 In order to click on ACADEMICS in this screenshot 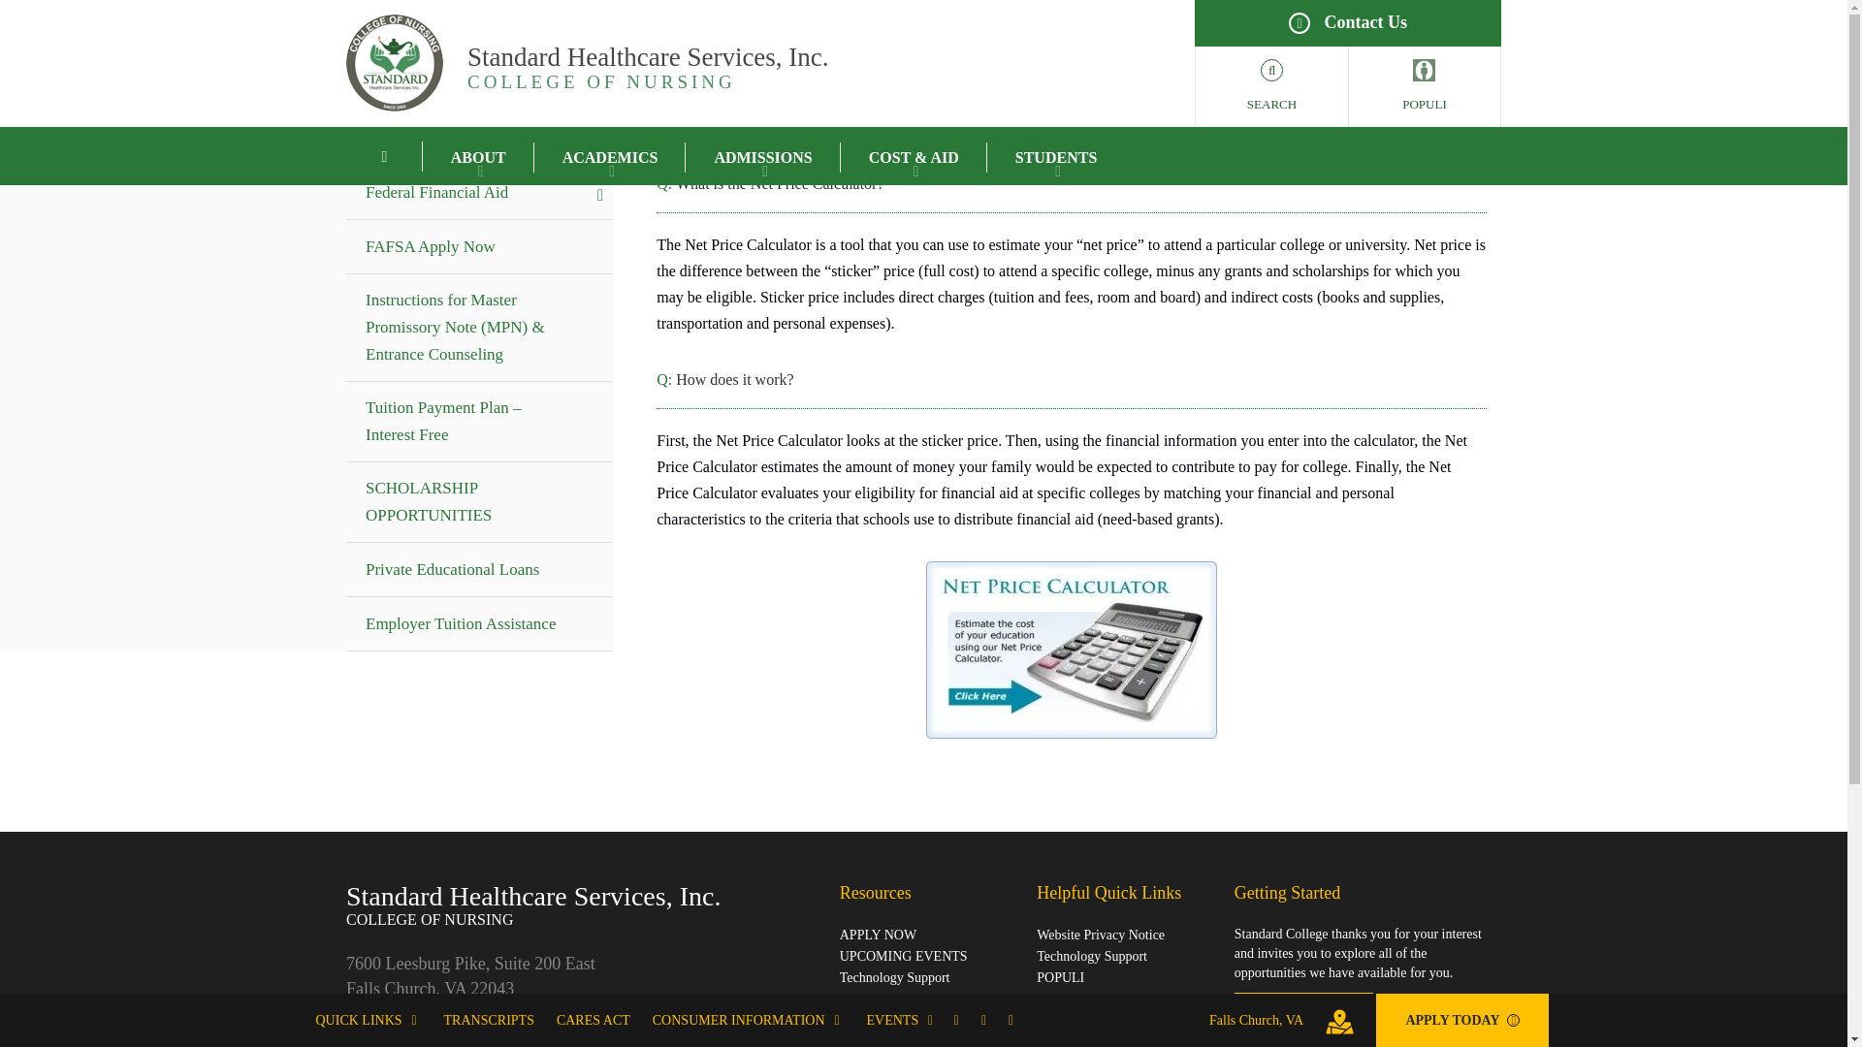, I will do `click(611, 156)`.